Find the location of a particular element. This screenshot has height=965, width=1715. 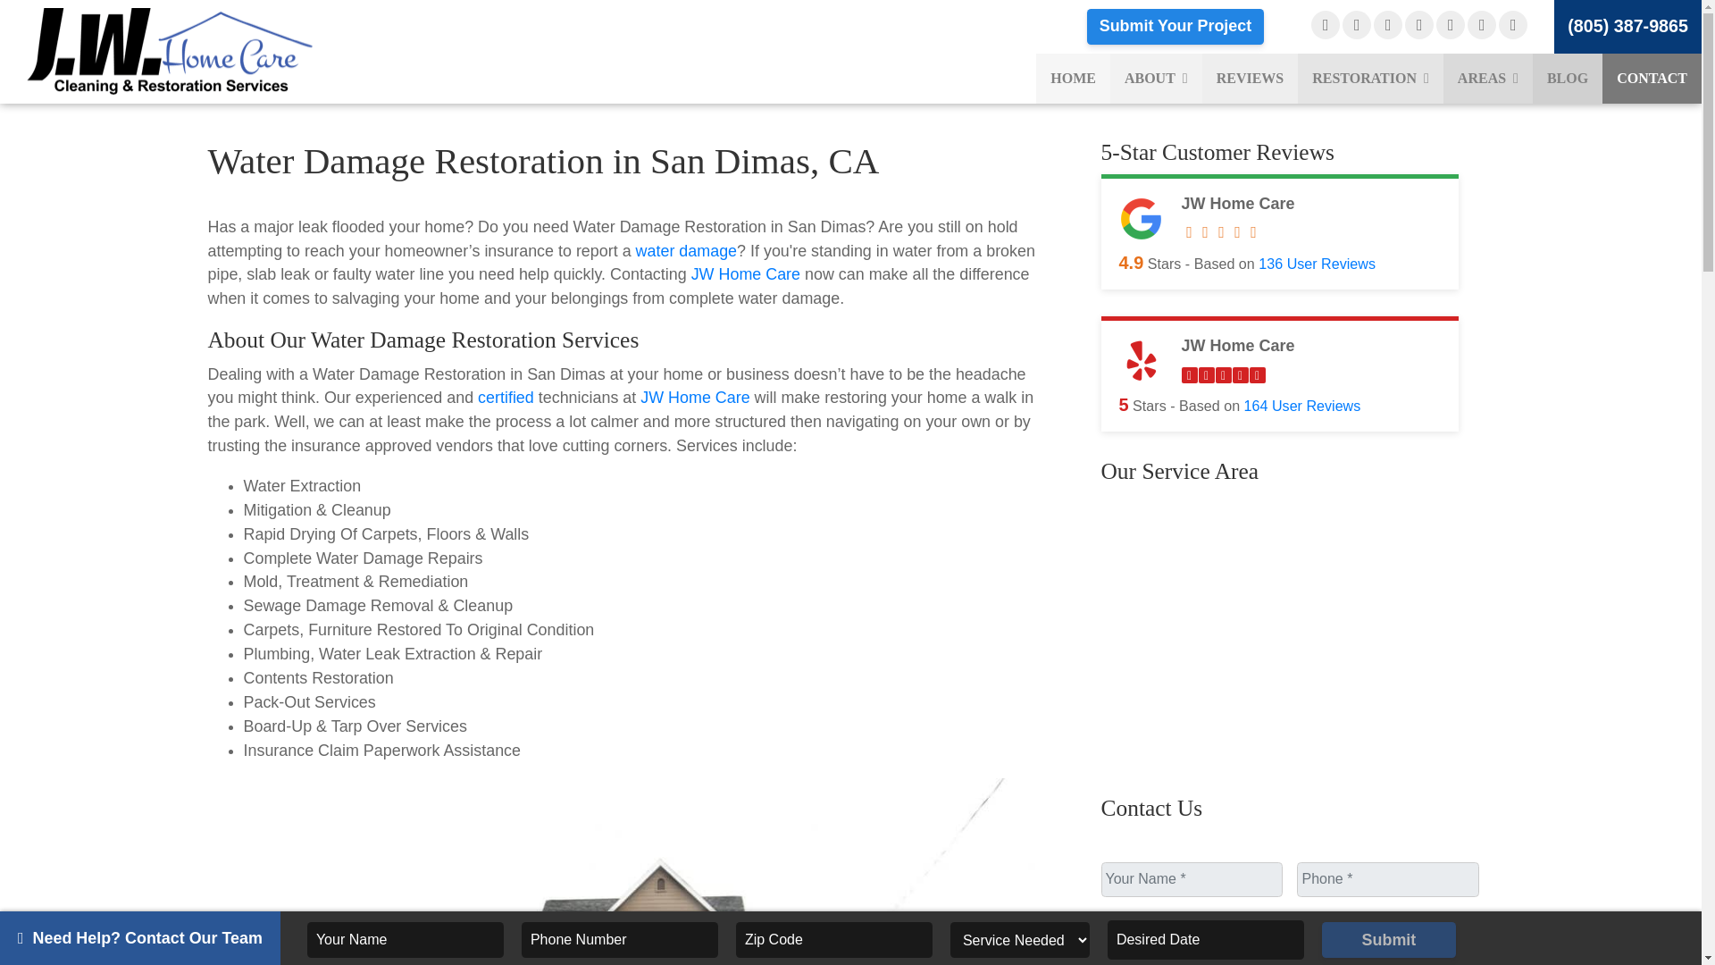

Pinterest is located at coordinates (1513, 25).